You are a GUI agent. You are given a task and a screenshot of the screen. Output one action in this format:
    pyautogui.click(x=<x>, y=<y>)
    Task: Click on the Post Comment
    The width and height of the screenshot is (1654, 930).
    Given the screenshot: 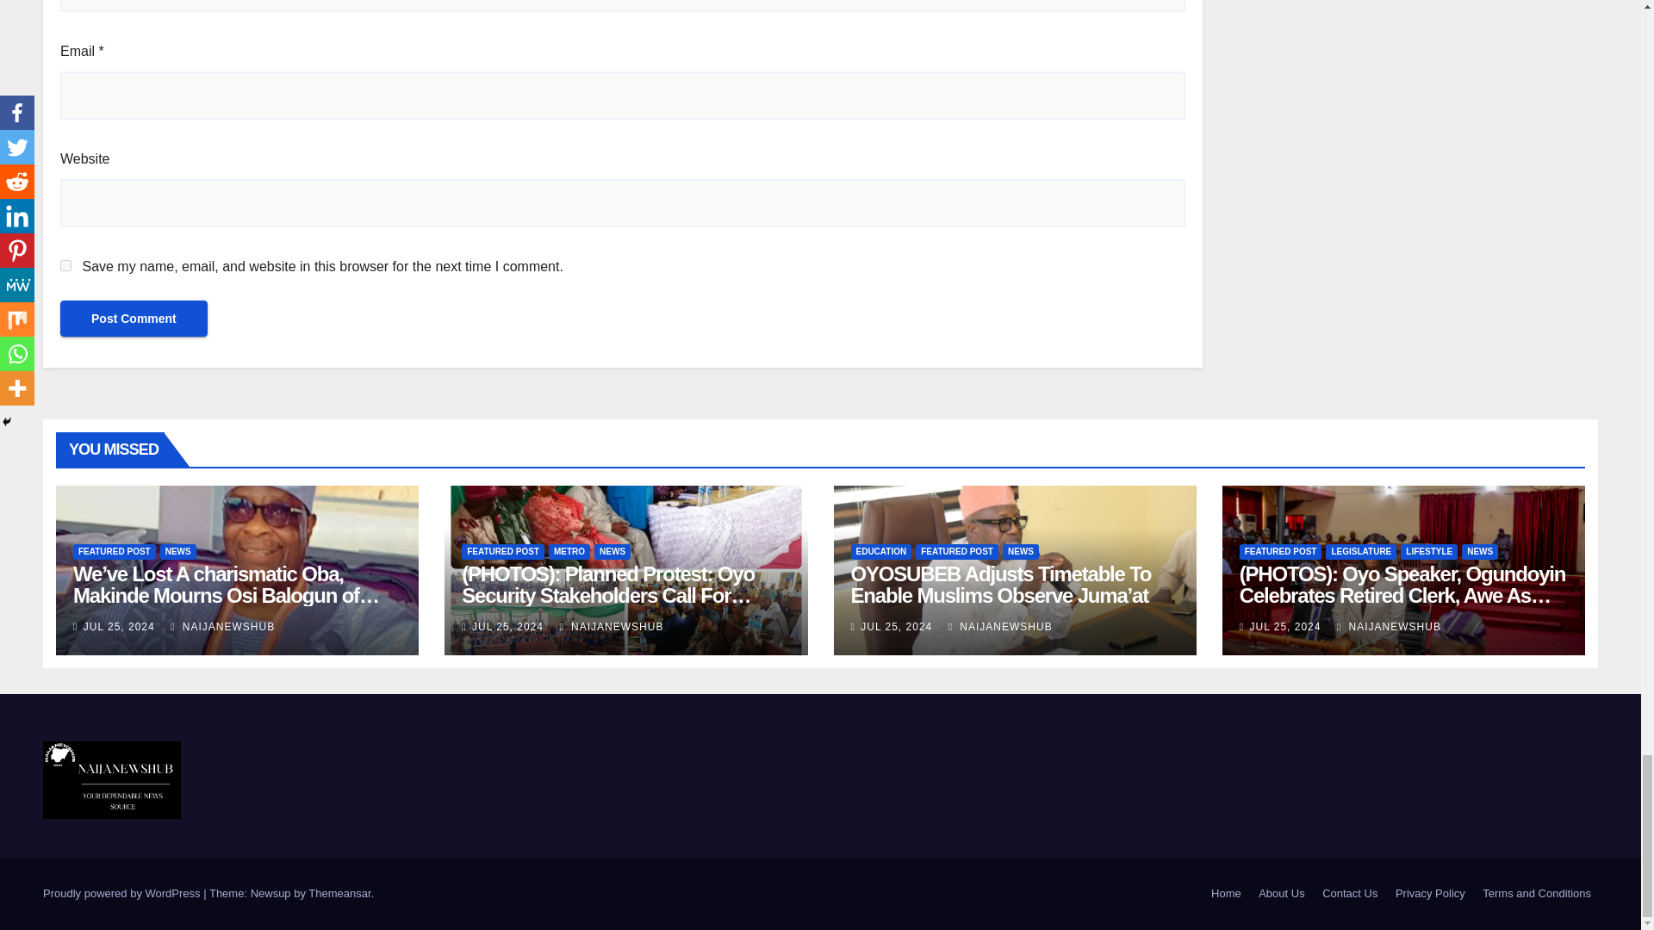 What is the action you would take?
    pyautogui.click(x=134, y=318)
    